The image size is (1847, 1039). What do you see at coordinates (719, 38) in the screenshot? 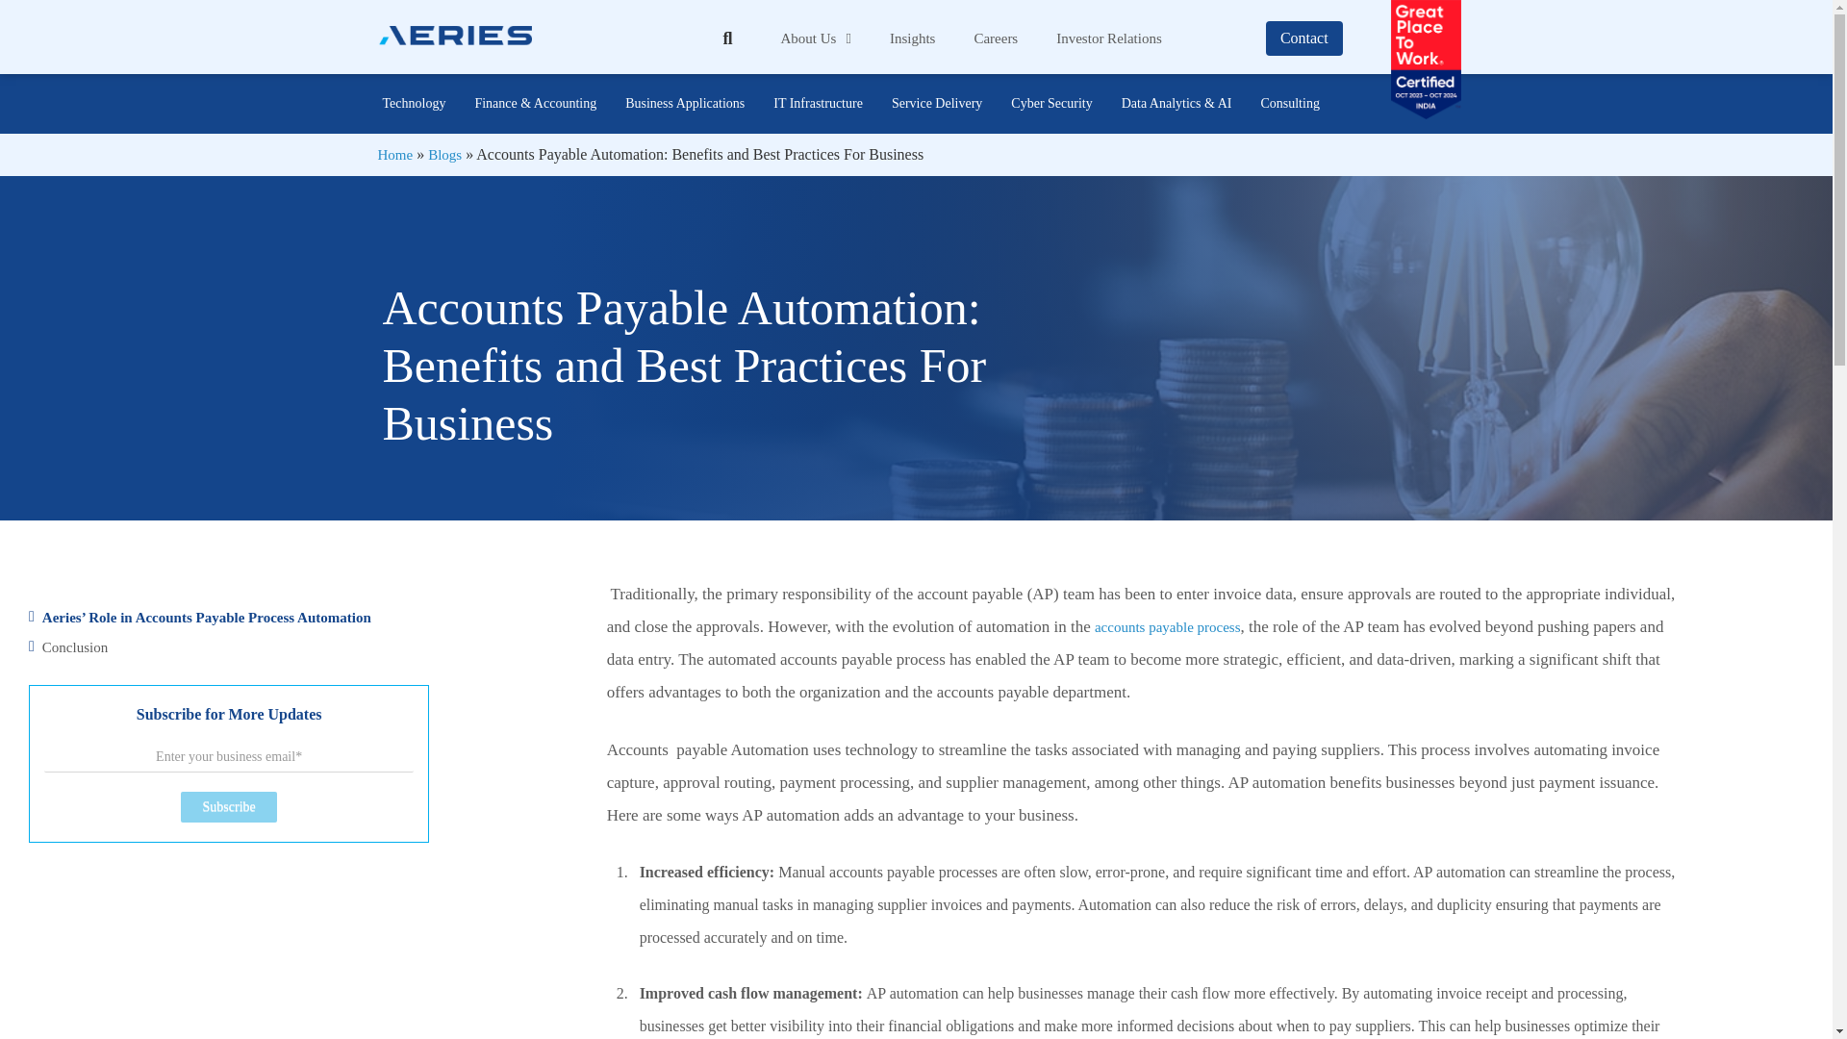
I see `Search` at bounding box center [719, 38].